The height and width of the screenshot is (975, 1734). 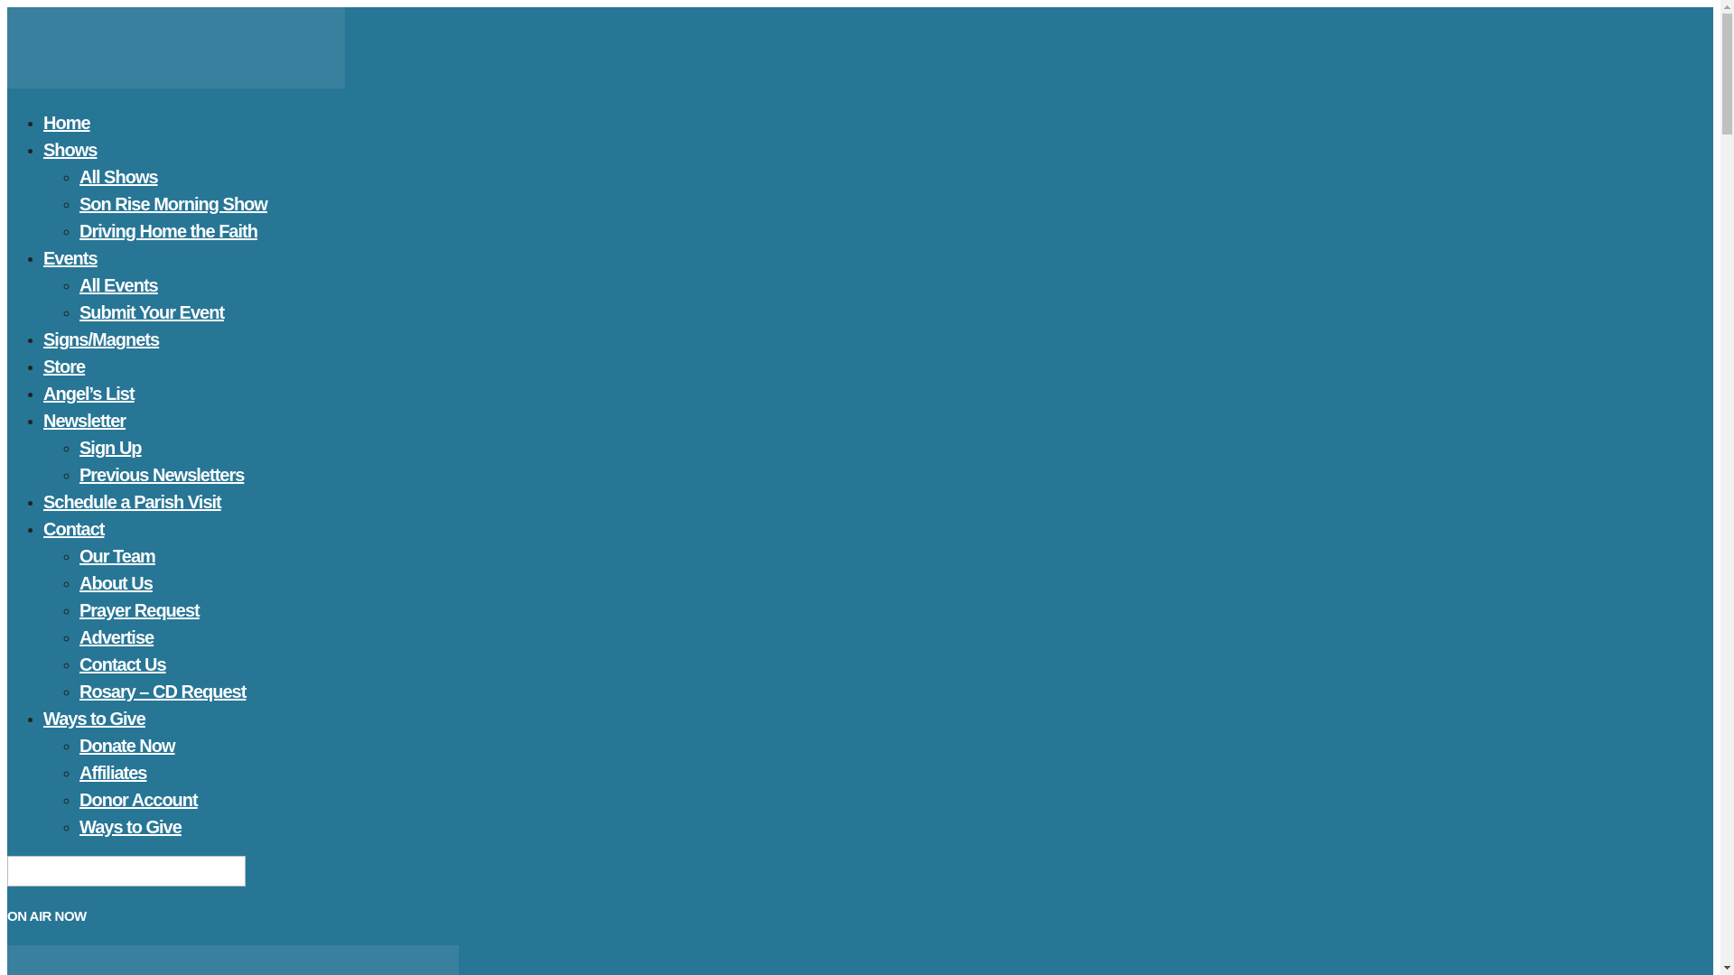 What do you see at coordinates (132, 502) in the screenshot?
I see `Schedule a Parish Visit` at bounding box center [132, 502].